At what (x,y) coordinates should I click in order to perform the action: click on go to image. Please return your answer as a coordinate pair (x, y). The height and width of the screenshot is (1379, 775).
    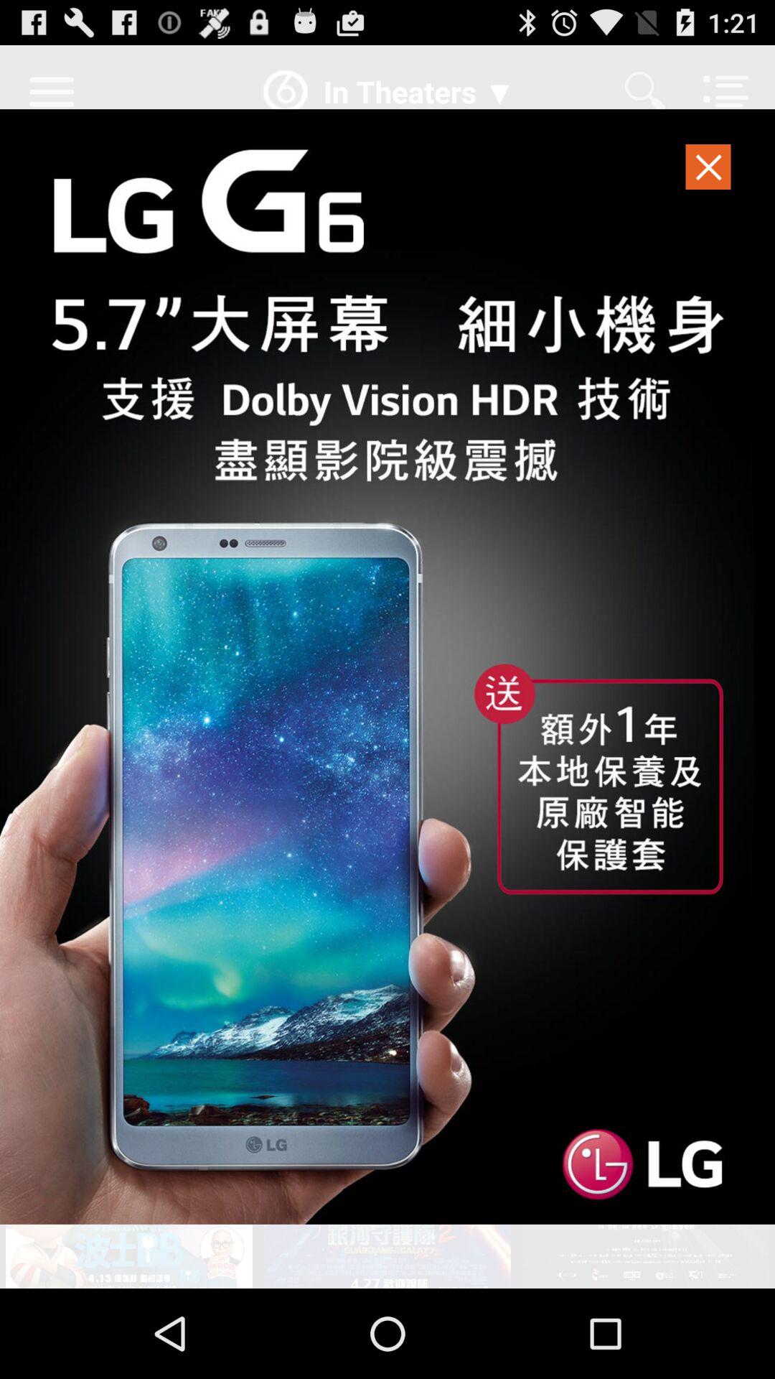
    Looking at the image, I should click on (387, 667).